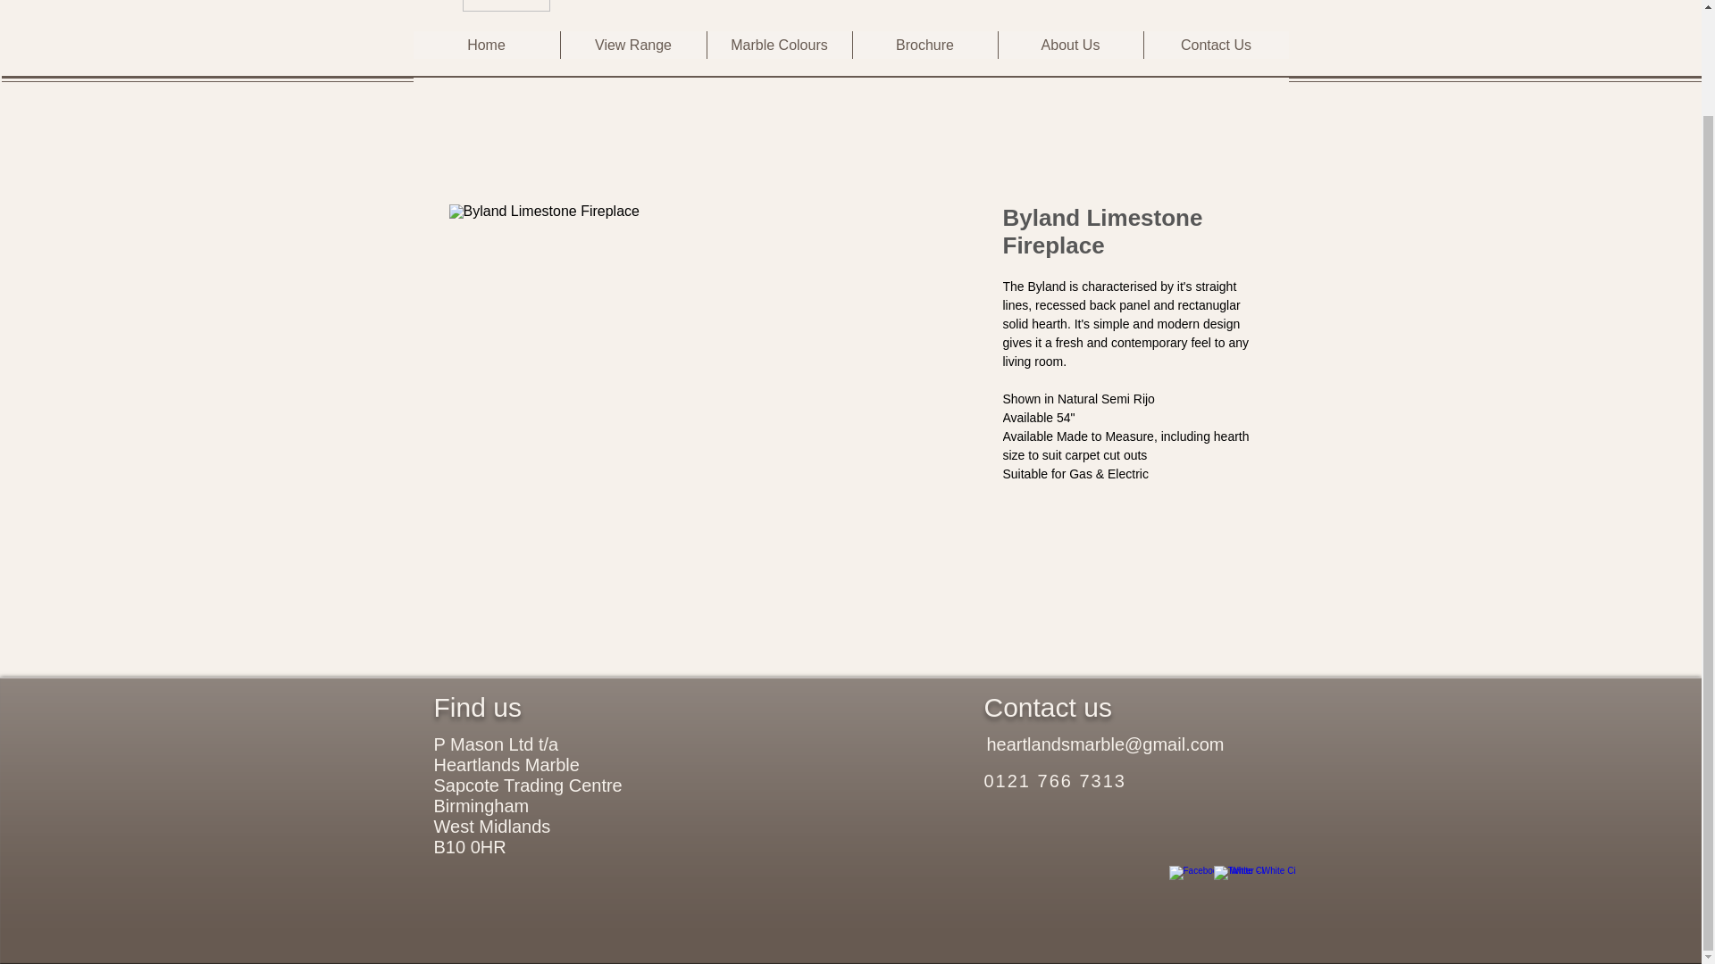 The width and height of the screenshot is (1715, 964). I want to click on Home, so click(486, 45).